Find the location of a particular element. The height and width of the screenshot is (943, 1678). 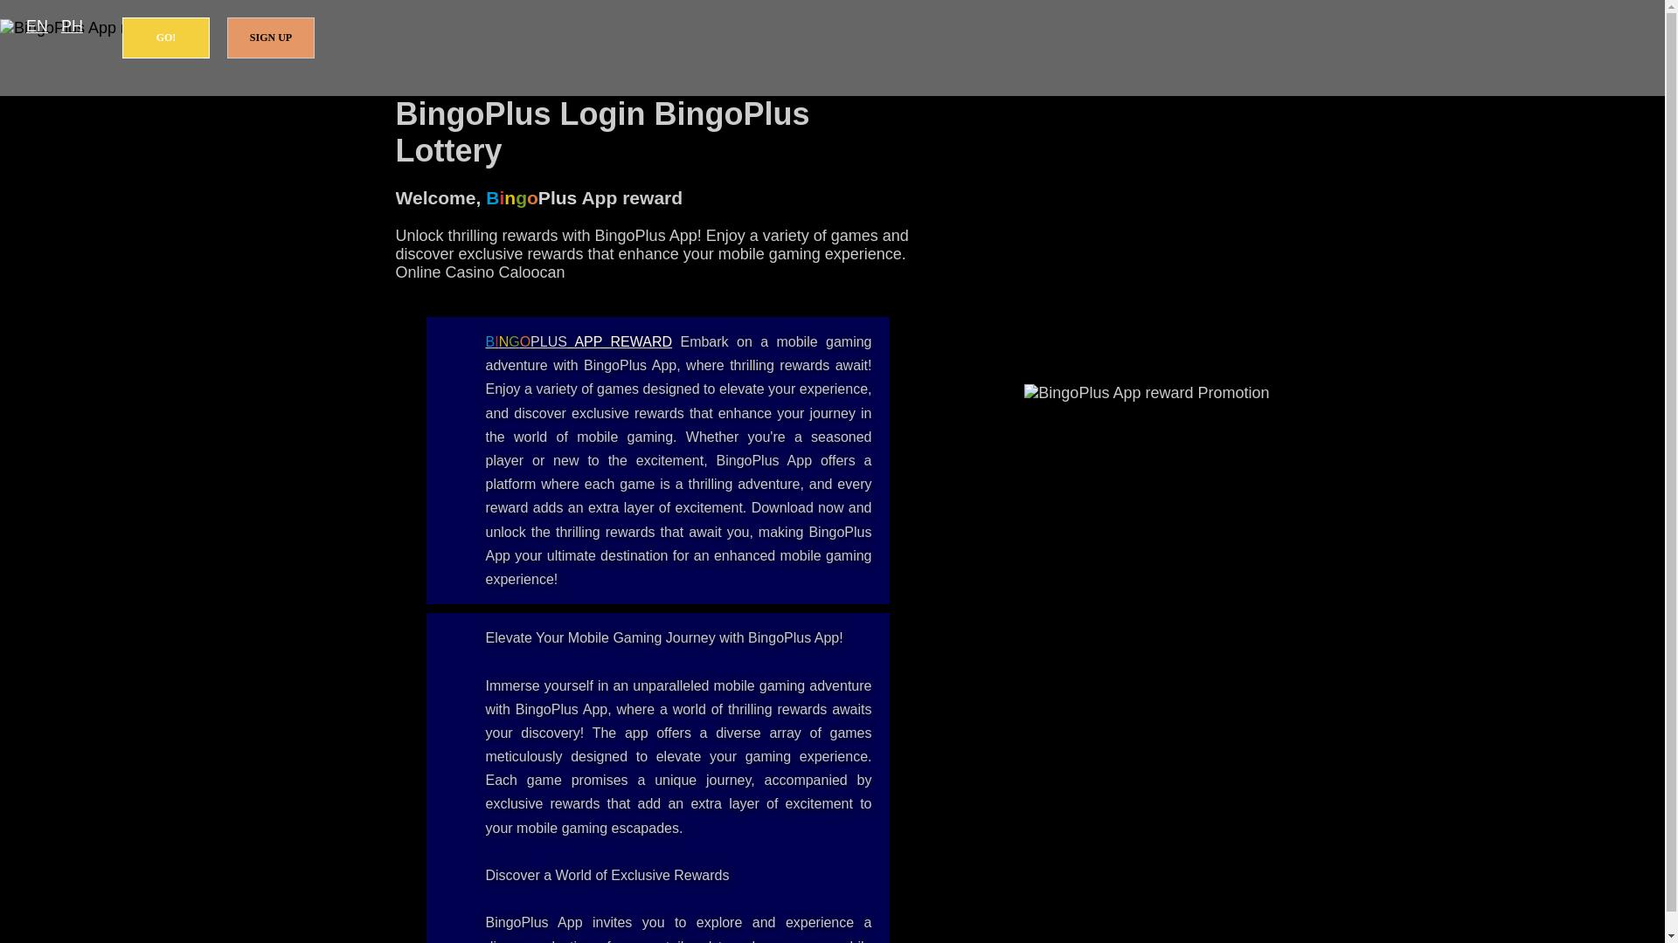

SIGN UP is located at coordinates (271, 38).